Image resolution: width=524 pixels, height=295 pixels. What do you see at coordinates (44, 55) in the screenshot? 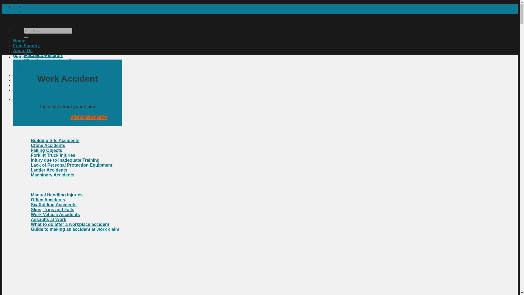
I see `Meet our Solicitors` at bounding box center [44, 55].